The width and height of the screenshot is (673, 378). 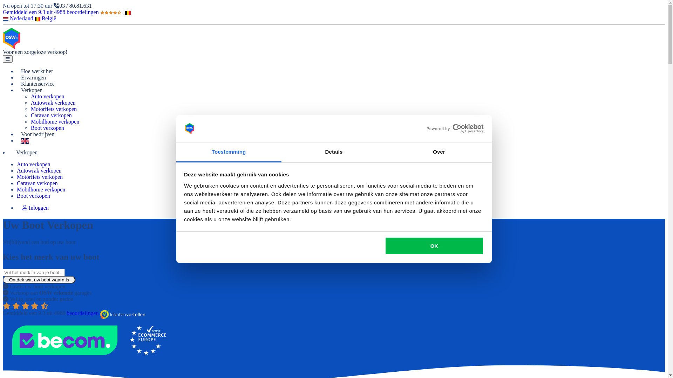 What do you see at coordinates (37, 183) in the screenshot?
I see `Caravan verkopen` at bounding box center [37, 183].